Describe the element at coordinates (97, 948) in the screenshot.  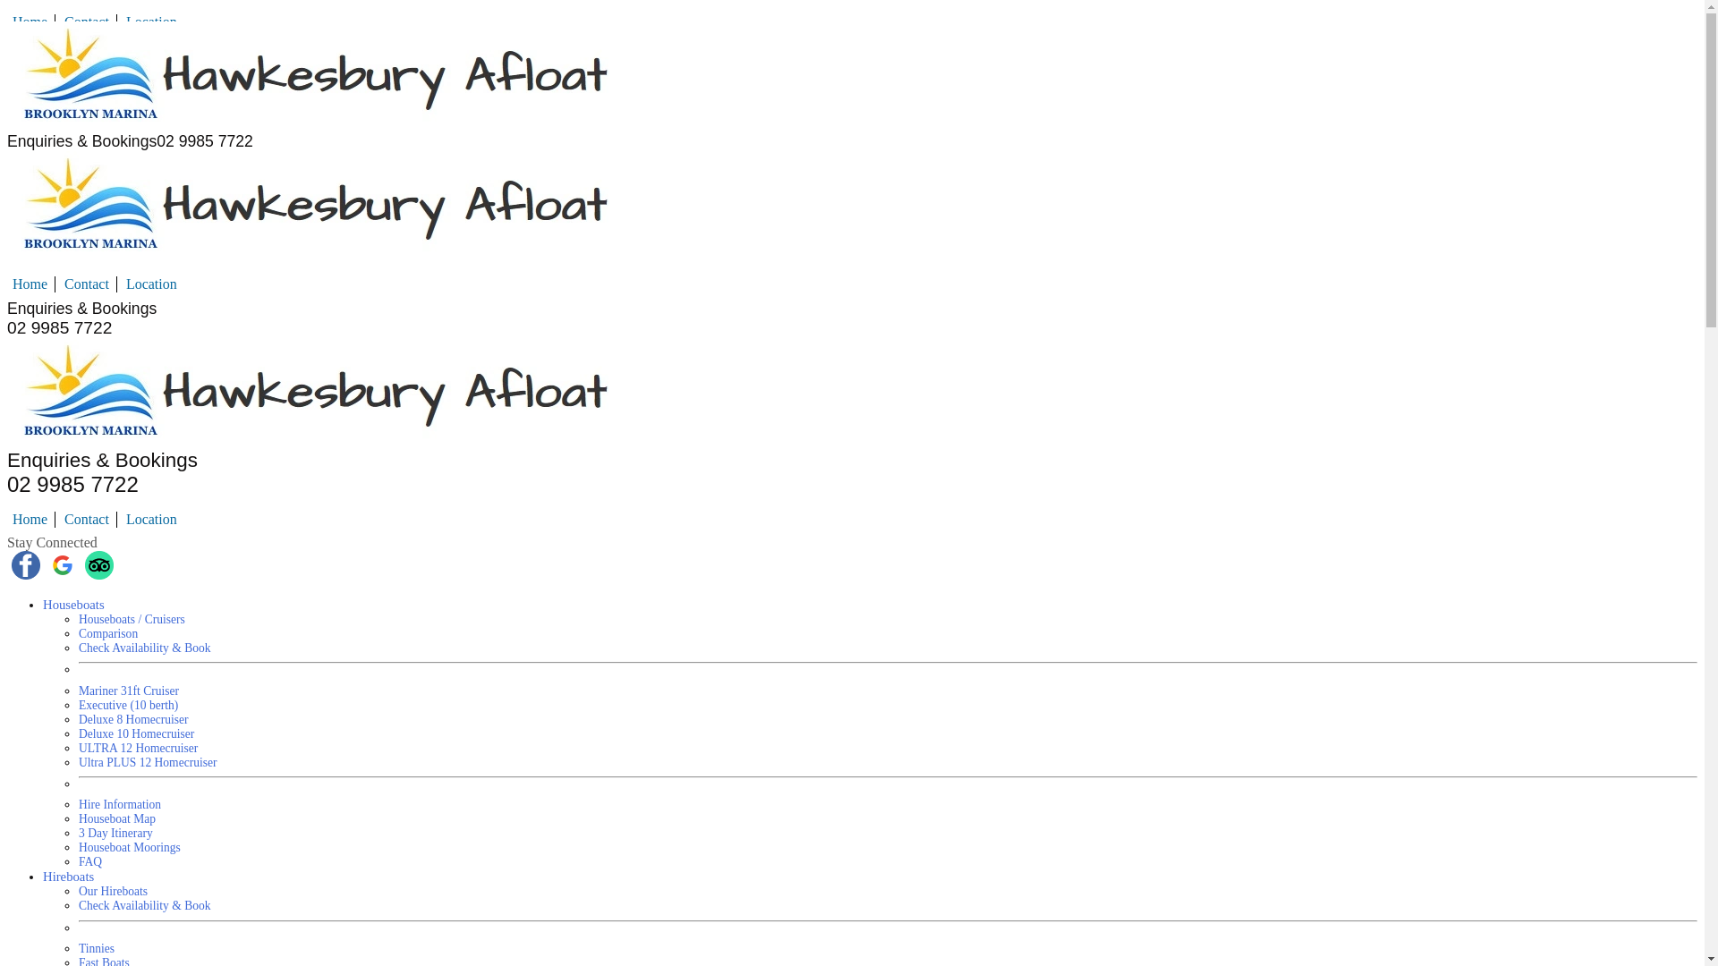
I see `Tinnies` at that location.